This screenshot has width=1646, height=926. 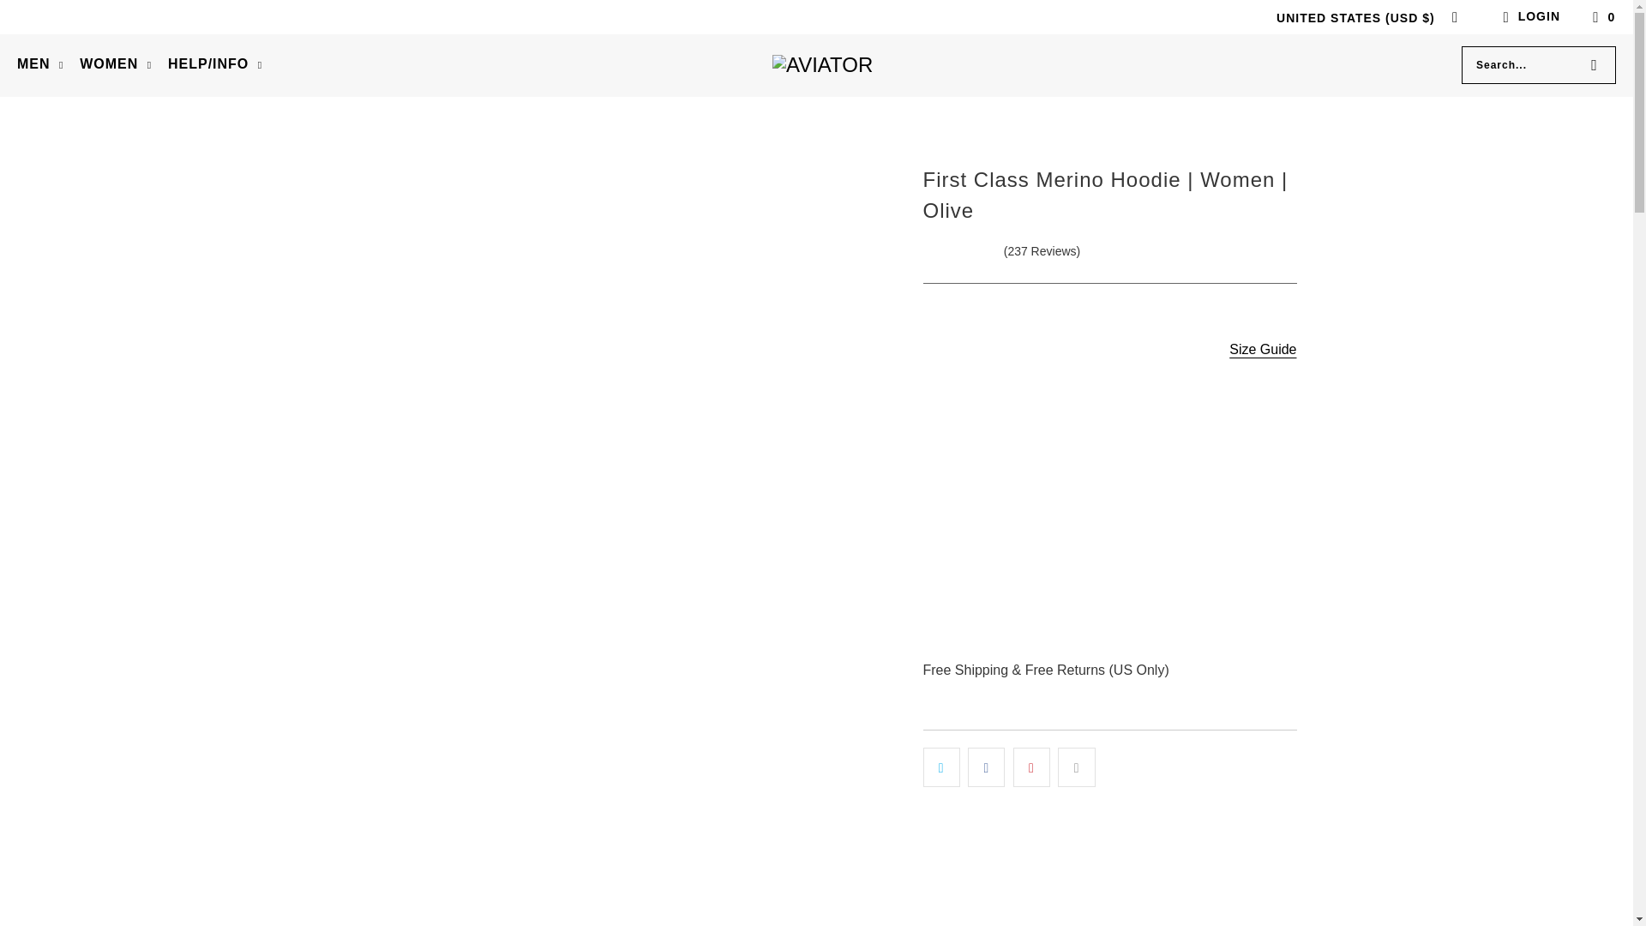 I want to click on Share this on Facebook, so click(x=986, y=767).